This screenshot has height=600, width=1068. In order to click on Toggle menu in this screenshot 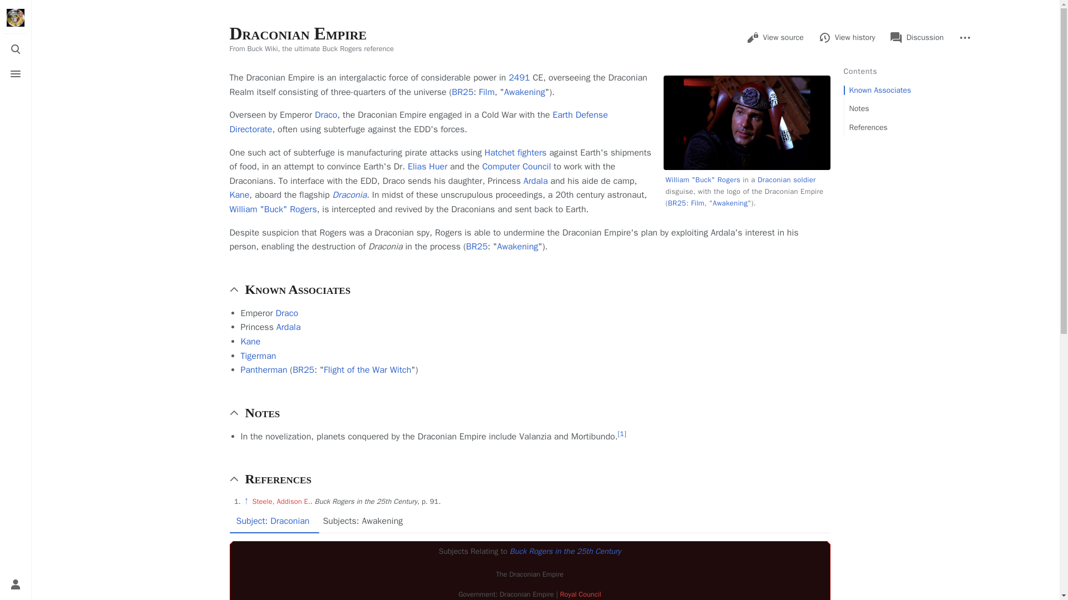, I will do `click(16, 74)`.